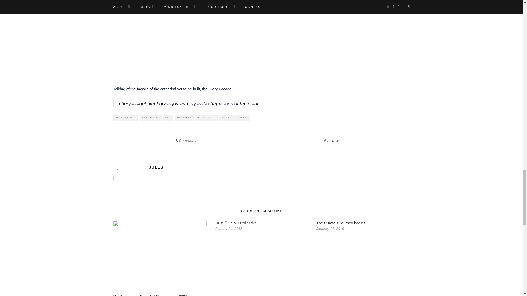 This screenshot has height=296, width=527. What do you see at coordinates (336, 141) in the screenshot?
I see `JULES` at bounding box center [336, 141].